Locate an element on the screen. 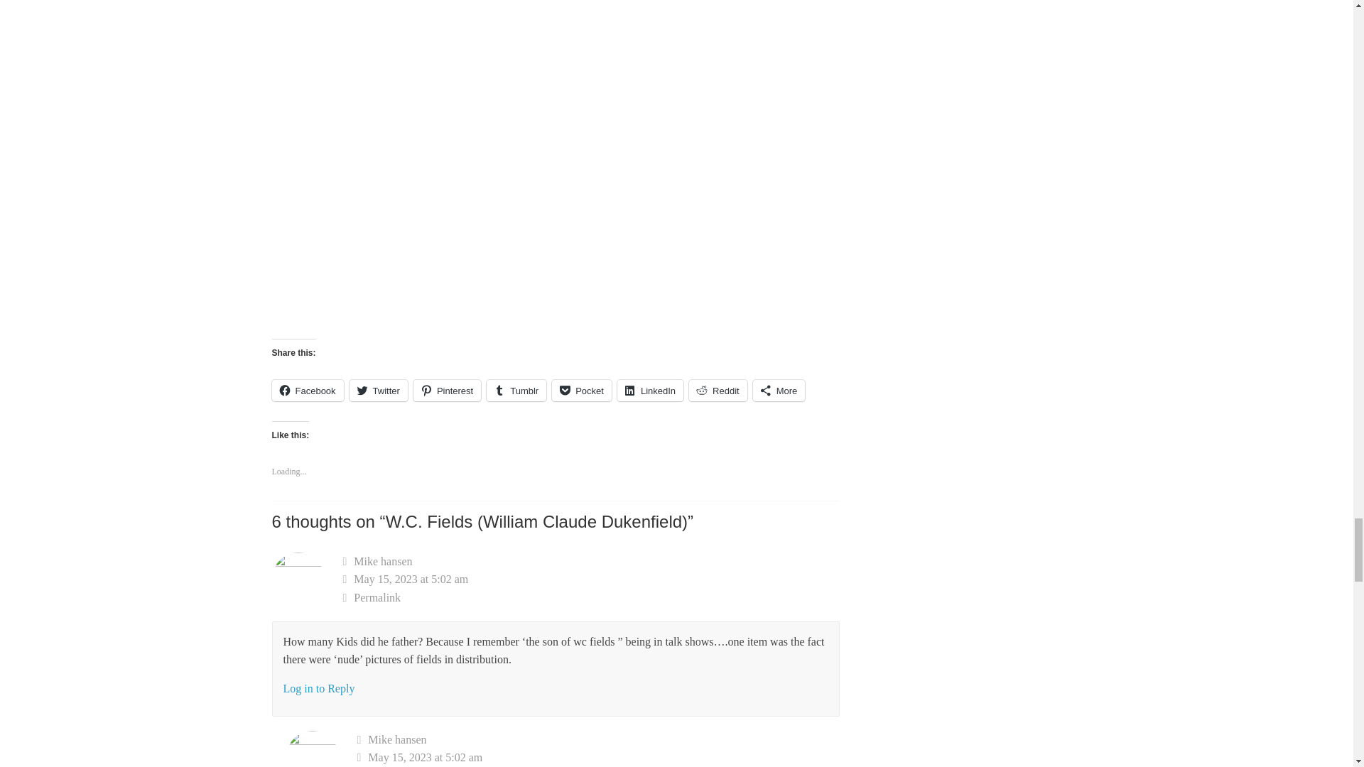 This screenshot has height=767, width=1364. Pinterest is located at coordinates (447, 390).